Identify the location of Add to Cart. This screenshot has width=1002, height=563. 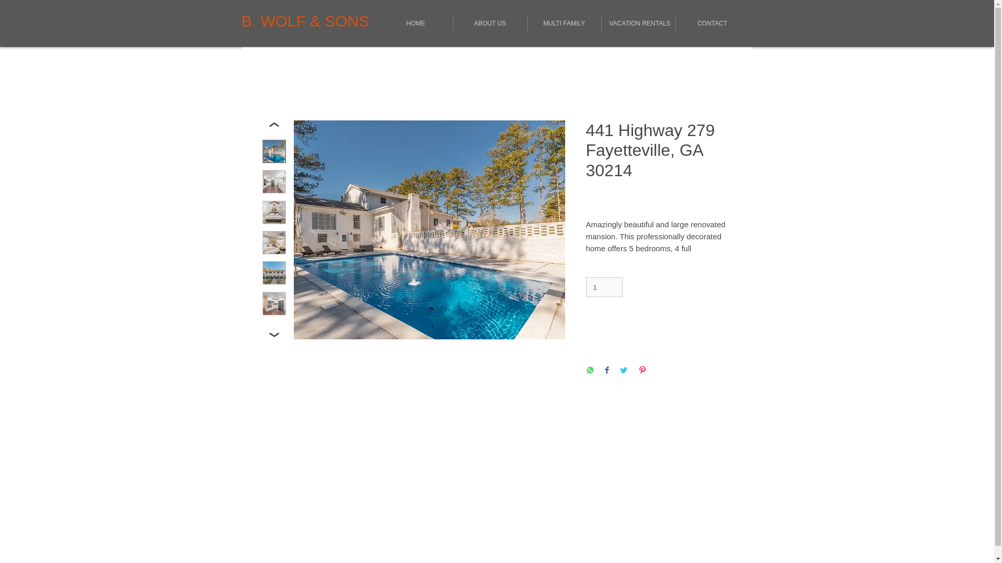
(658, 324).